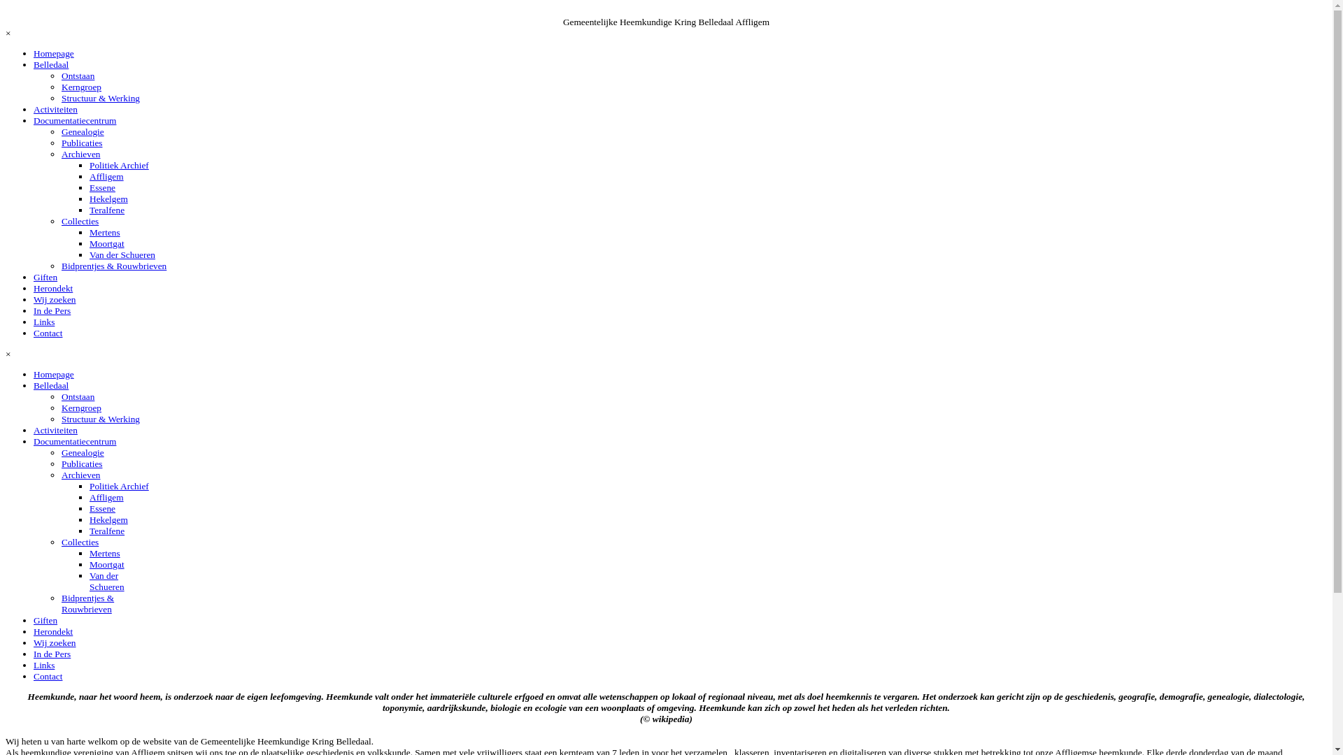 This screenshot has width=1343, height=755. Describe the element at coordinates (114, 266) in the screenshot. I see `Bidprentjes & Rouwbrieven` at that location.